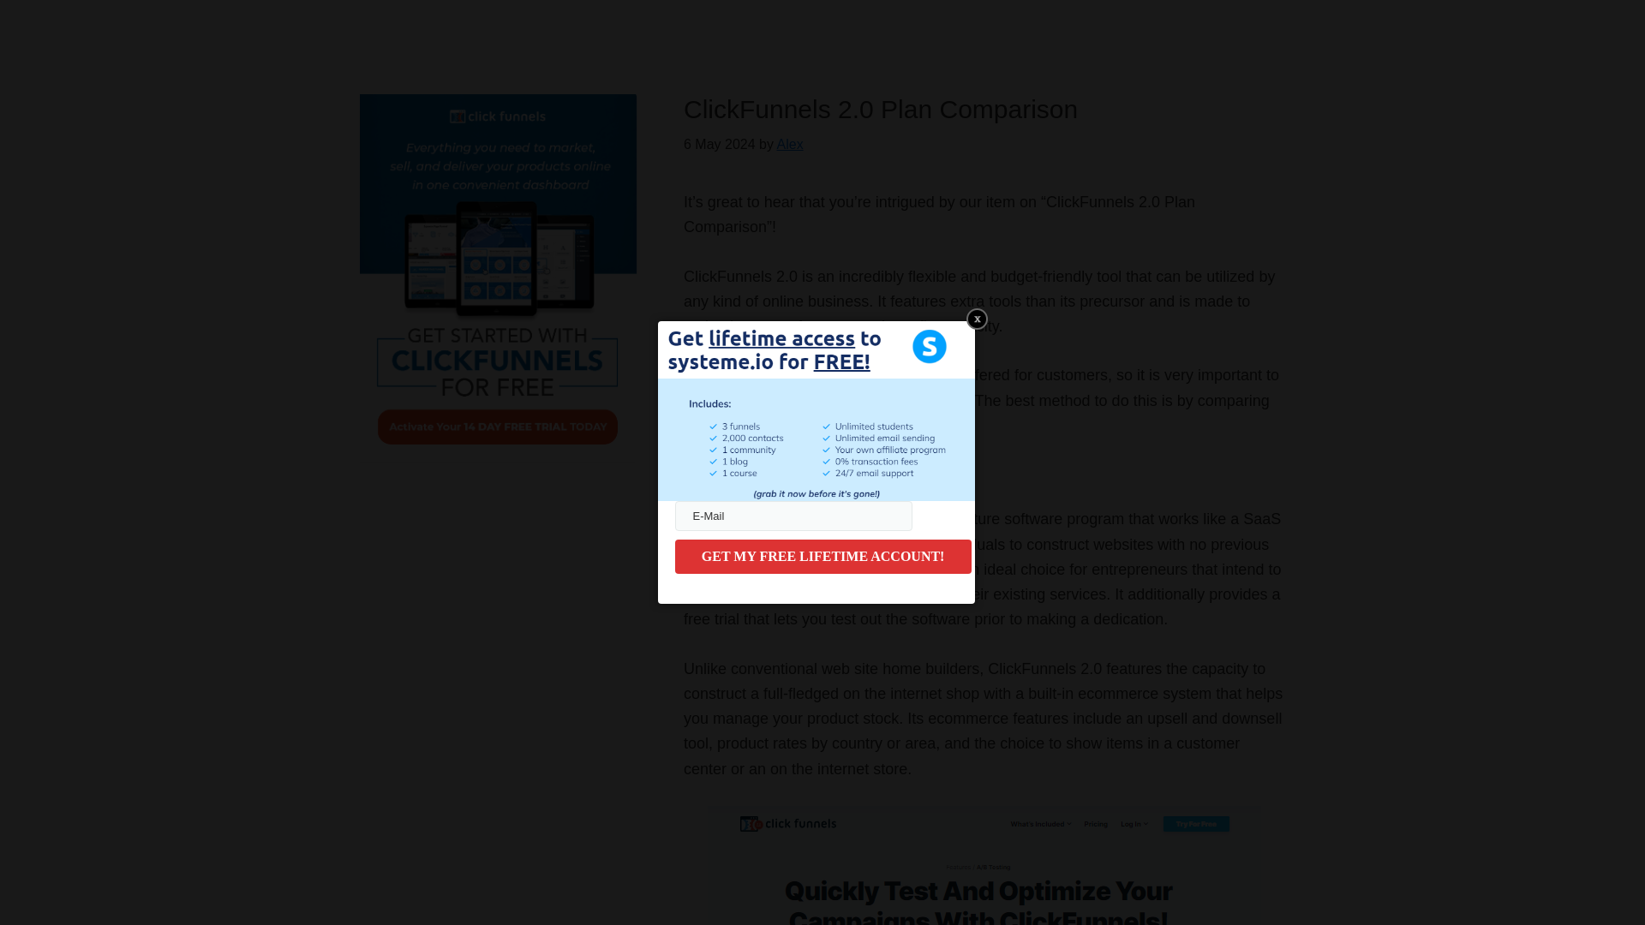  Describe the element at coordinates (822, 556) in the screenshot. I see `GET MY FREE LIFETIME ACCOUNT!` at that location.